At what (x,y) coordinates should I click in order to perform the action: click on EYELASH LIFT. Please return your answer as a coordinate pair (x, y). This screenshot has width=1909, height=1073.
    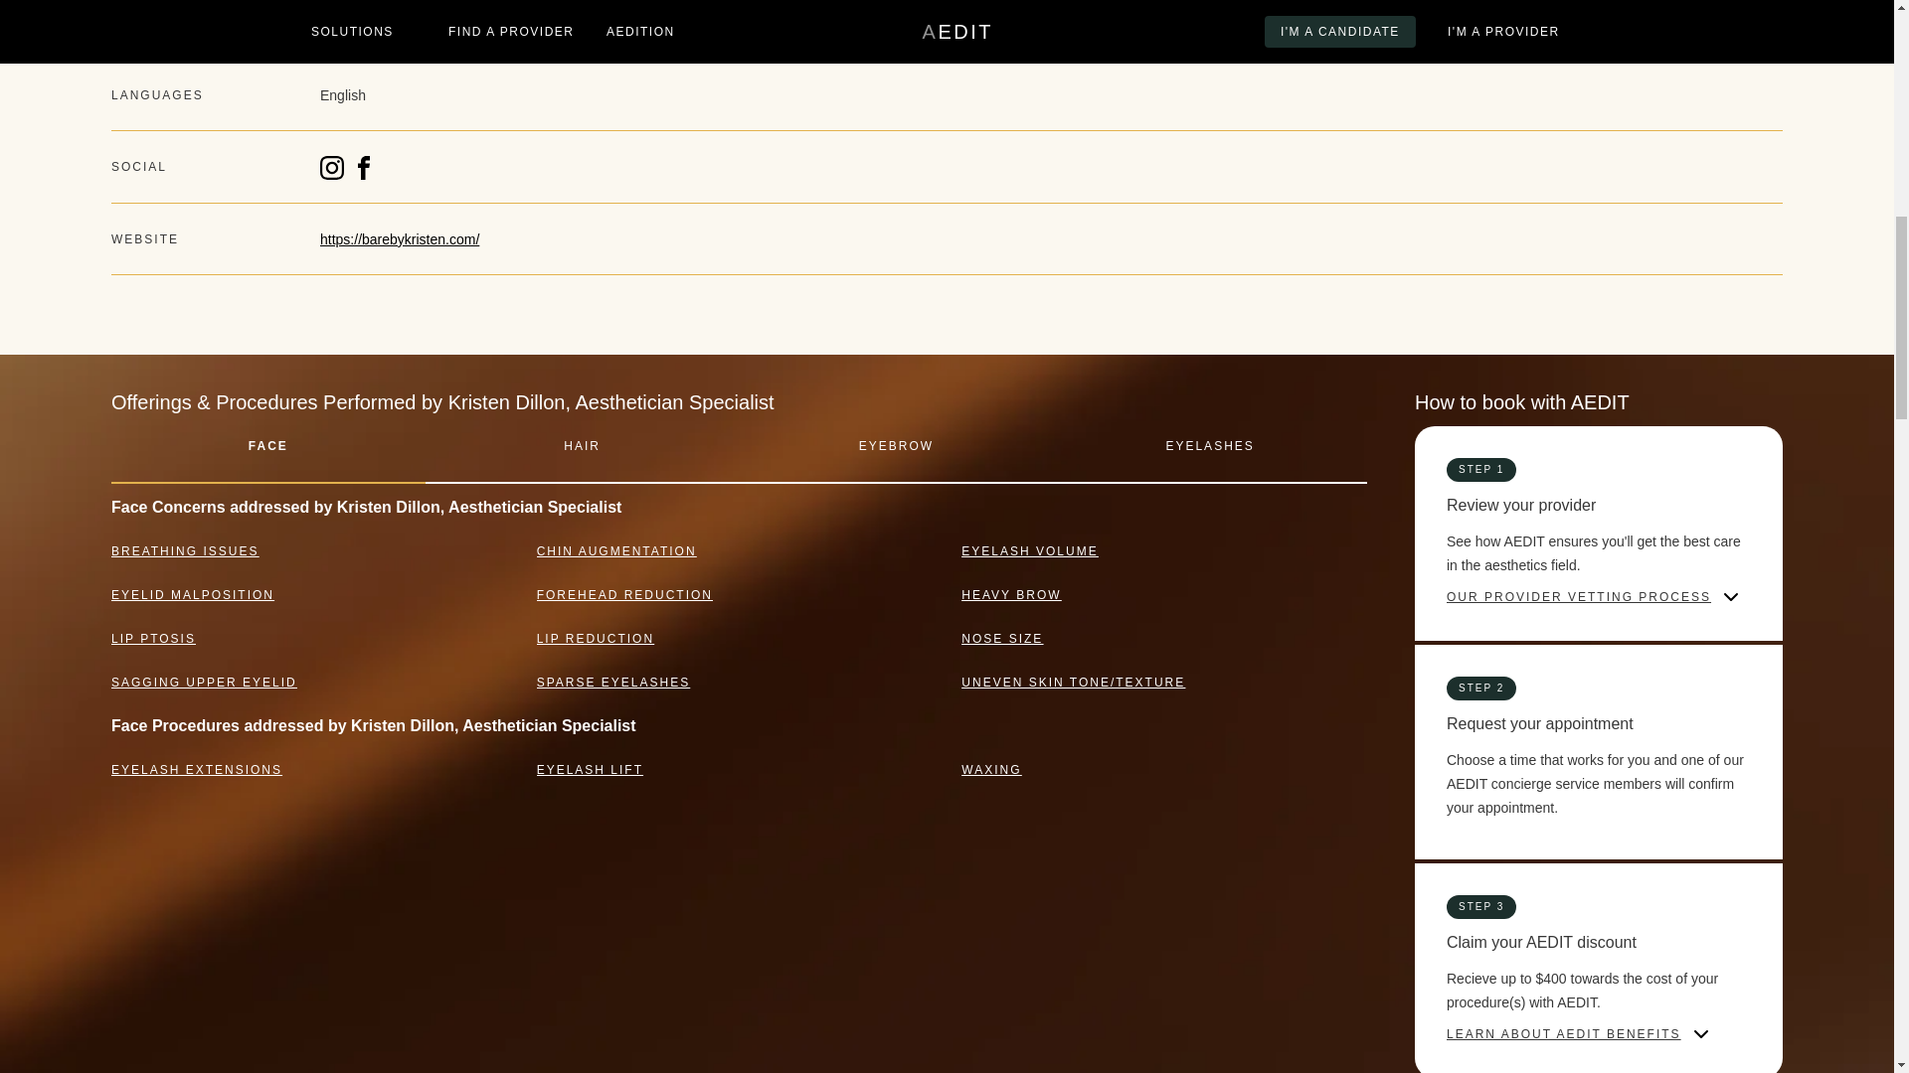
    Looking at the image, I should click on (590, 769).